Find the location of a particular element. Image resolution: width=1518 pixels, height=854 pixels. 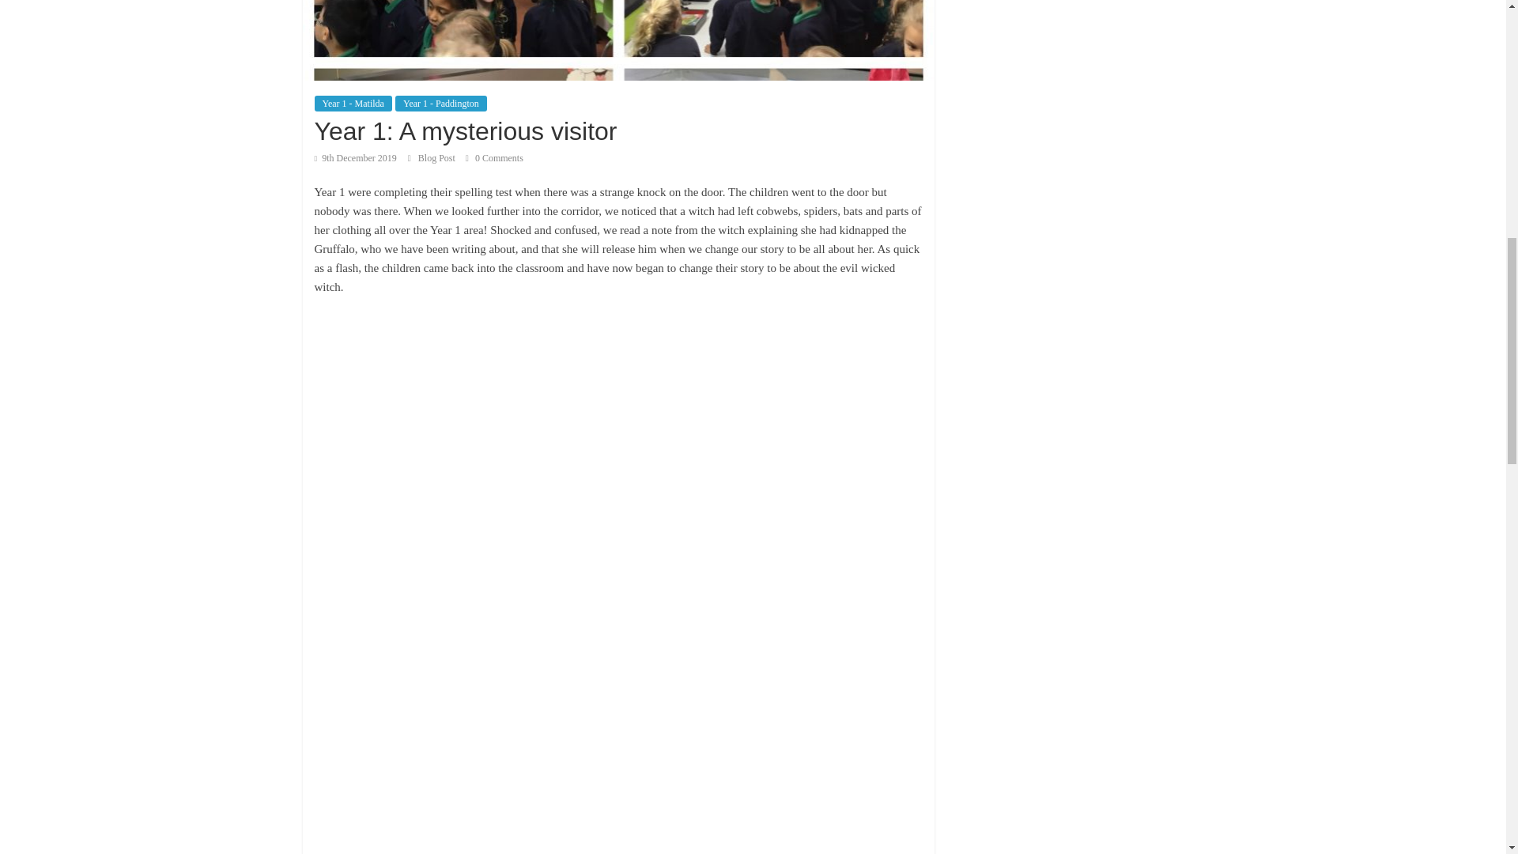

12:53 pm is located at coordinates (355, 158).